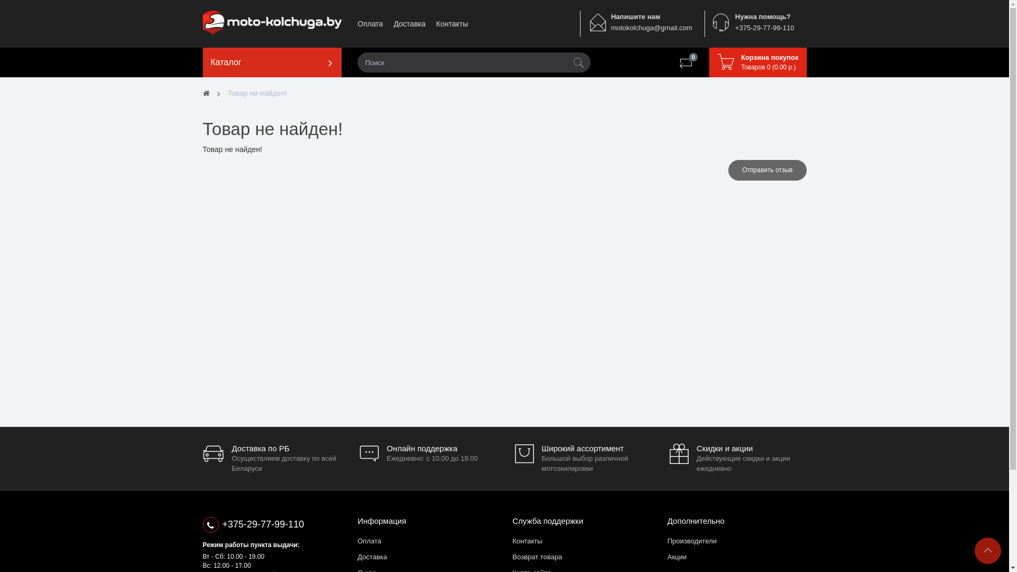 The width and height of the screenshot is (1017, 572). I want to click on moto-kolchuga.by, so click(272, 23).